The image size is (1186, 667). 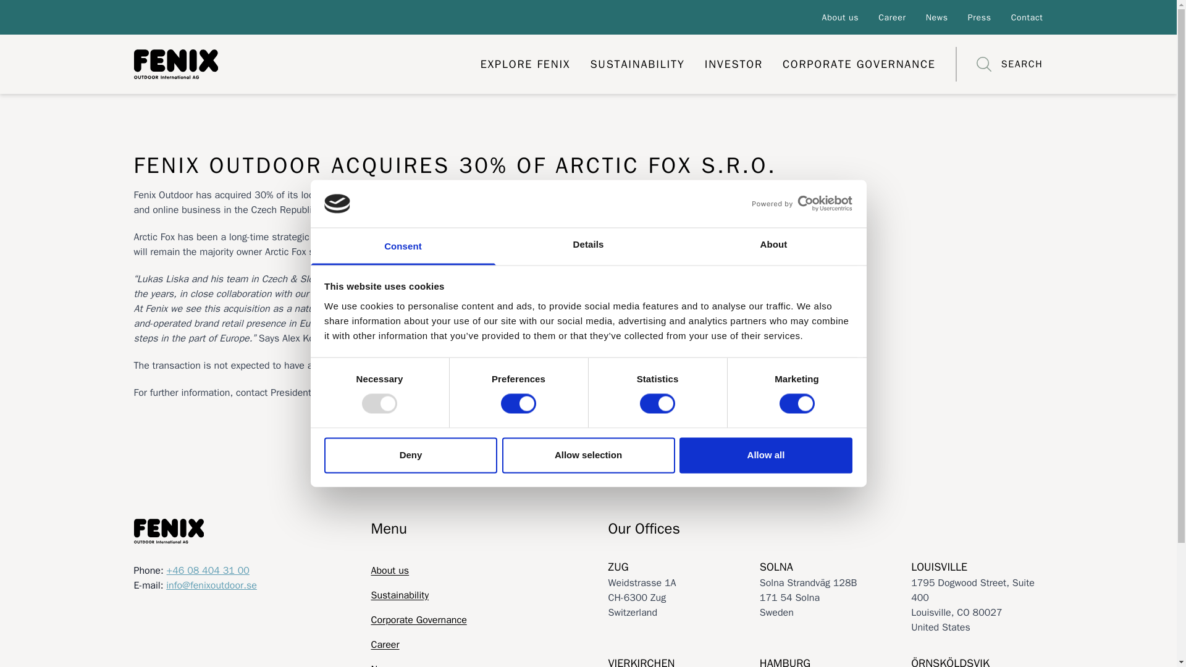 What do you see at coordinates (773, 246) in the screenshot?
I see `About` at bounding box center [773, 246].